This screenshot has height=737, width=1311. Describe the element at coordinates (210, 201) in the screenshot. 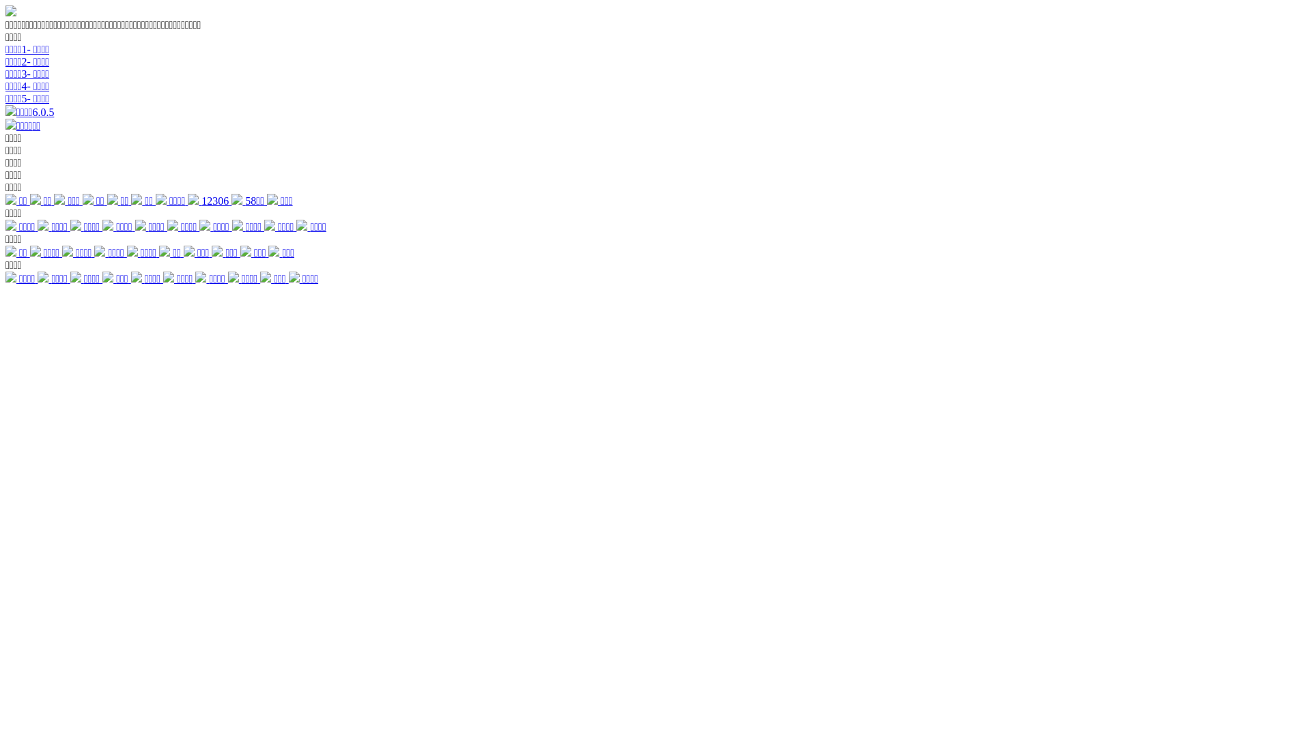

I see `12306` at that location.